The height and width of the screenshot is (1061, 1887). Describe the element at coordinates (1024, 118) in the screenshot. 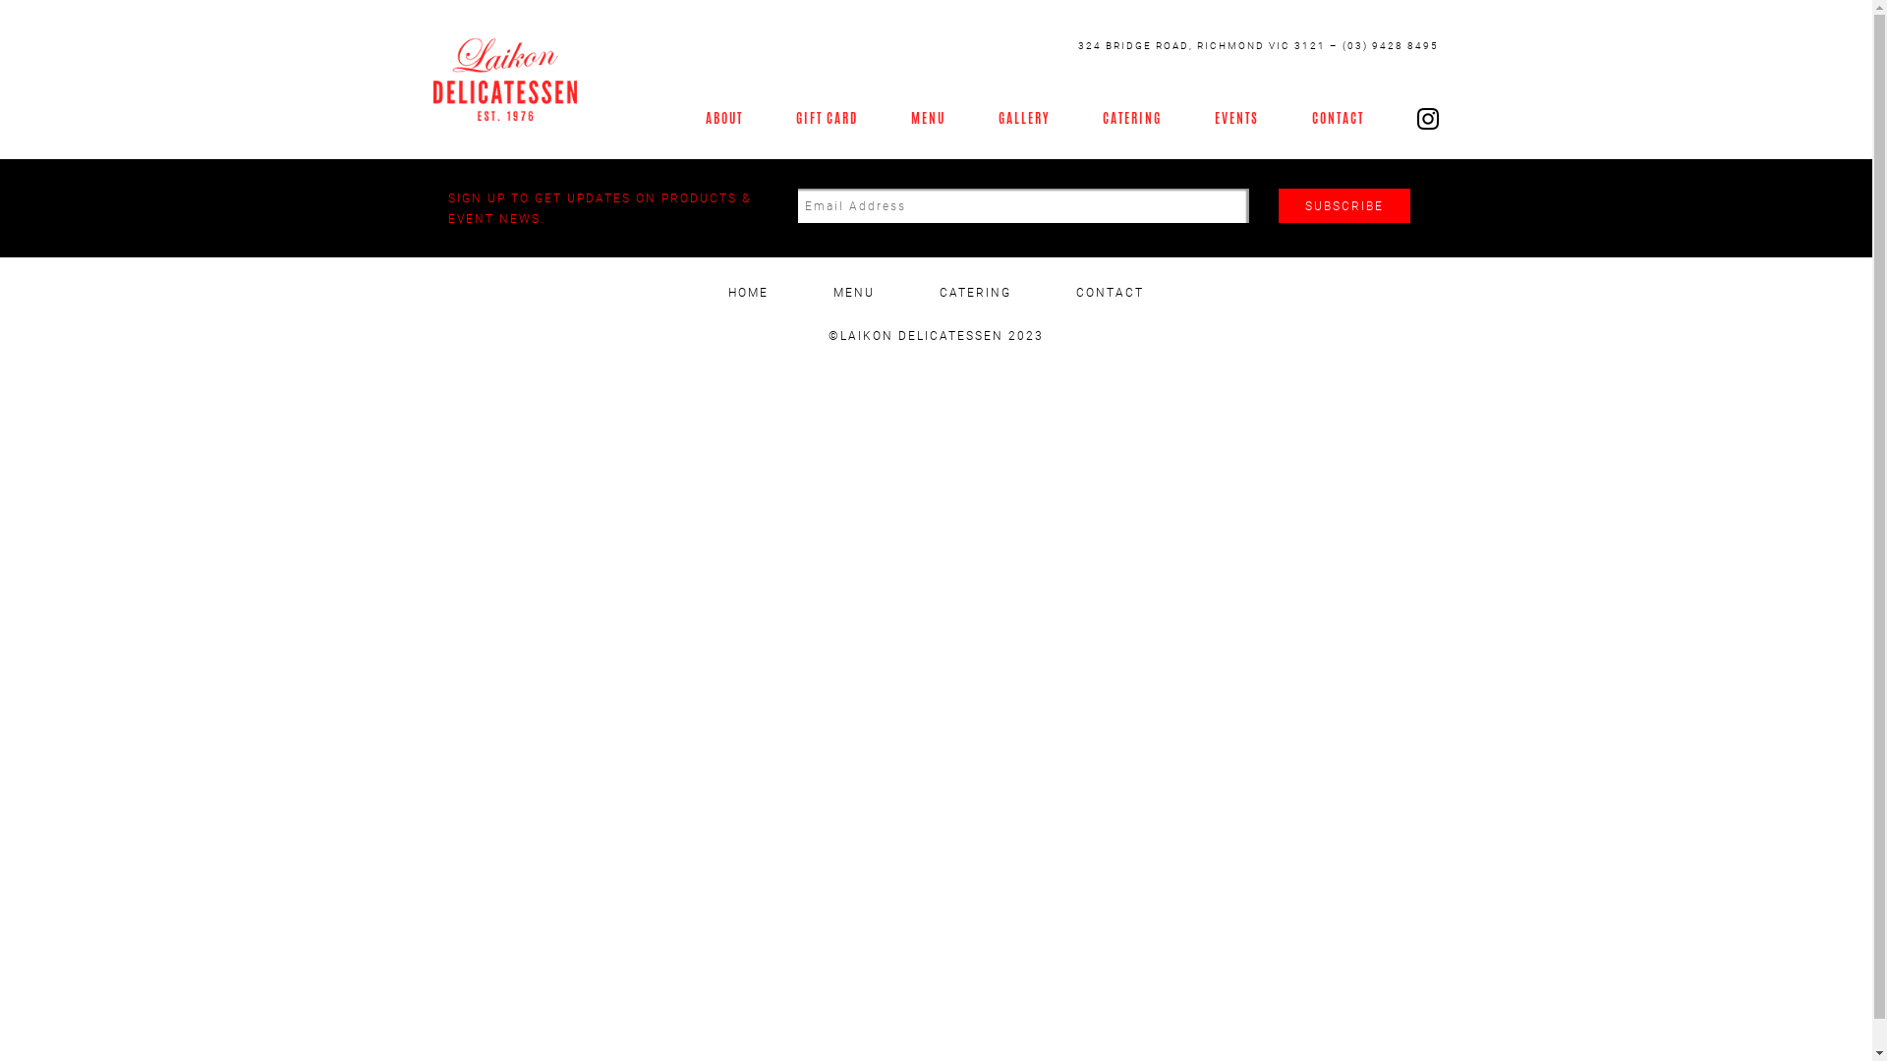

I see `GALLERY` at that location.